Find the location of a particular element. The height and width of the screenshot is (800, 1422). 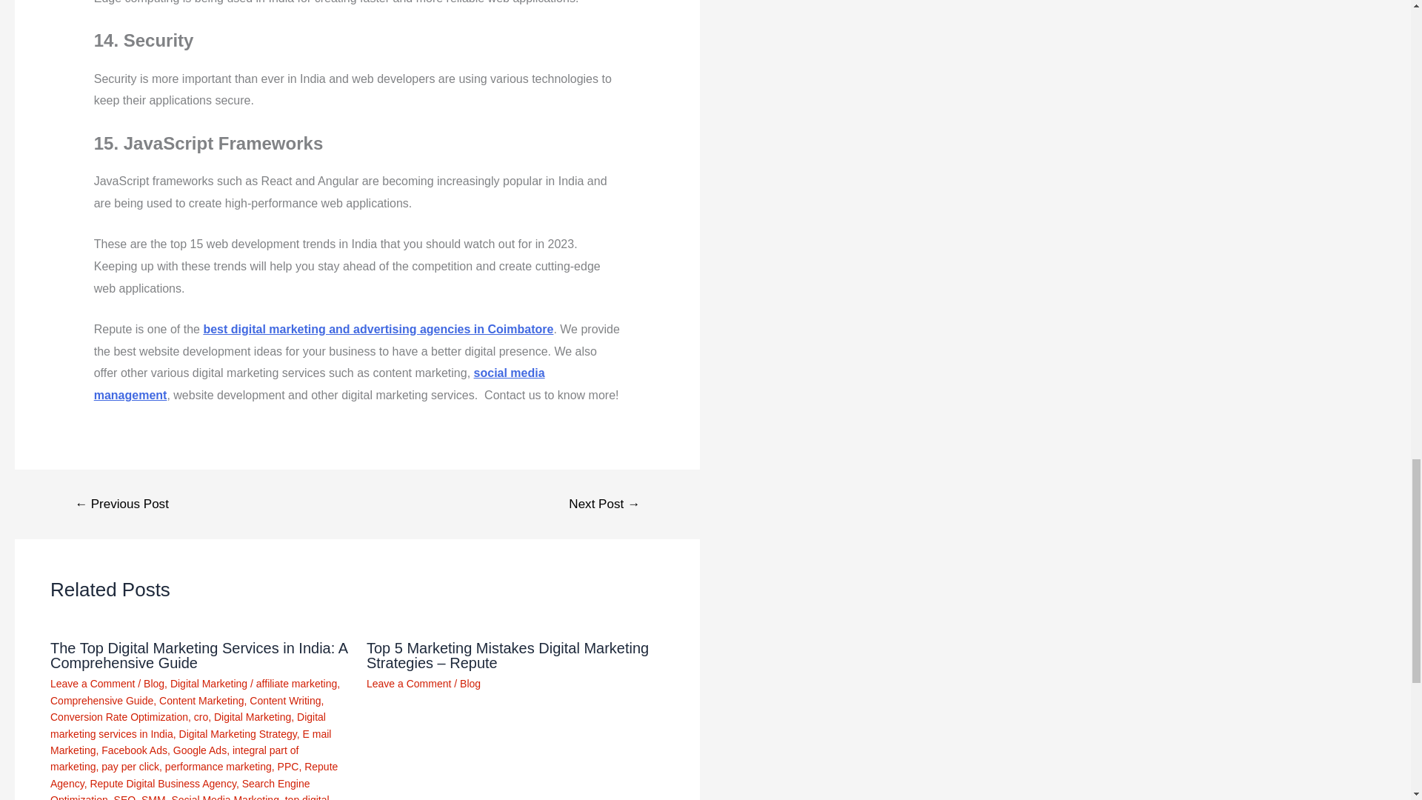

affiliate marketing is located at coordinates (296, 683).